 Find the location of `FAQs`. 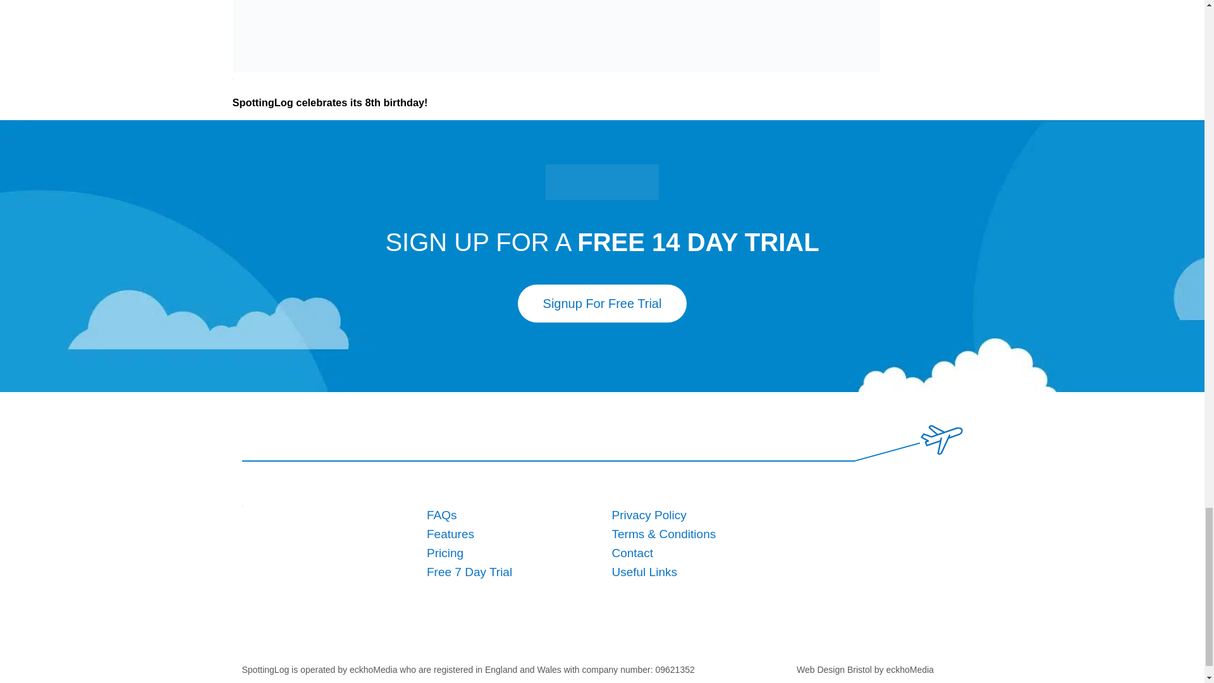

FAQs is located at coordinates (442, 515).